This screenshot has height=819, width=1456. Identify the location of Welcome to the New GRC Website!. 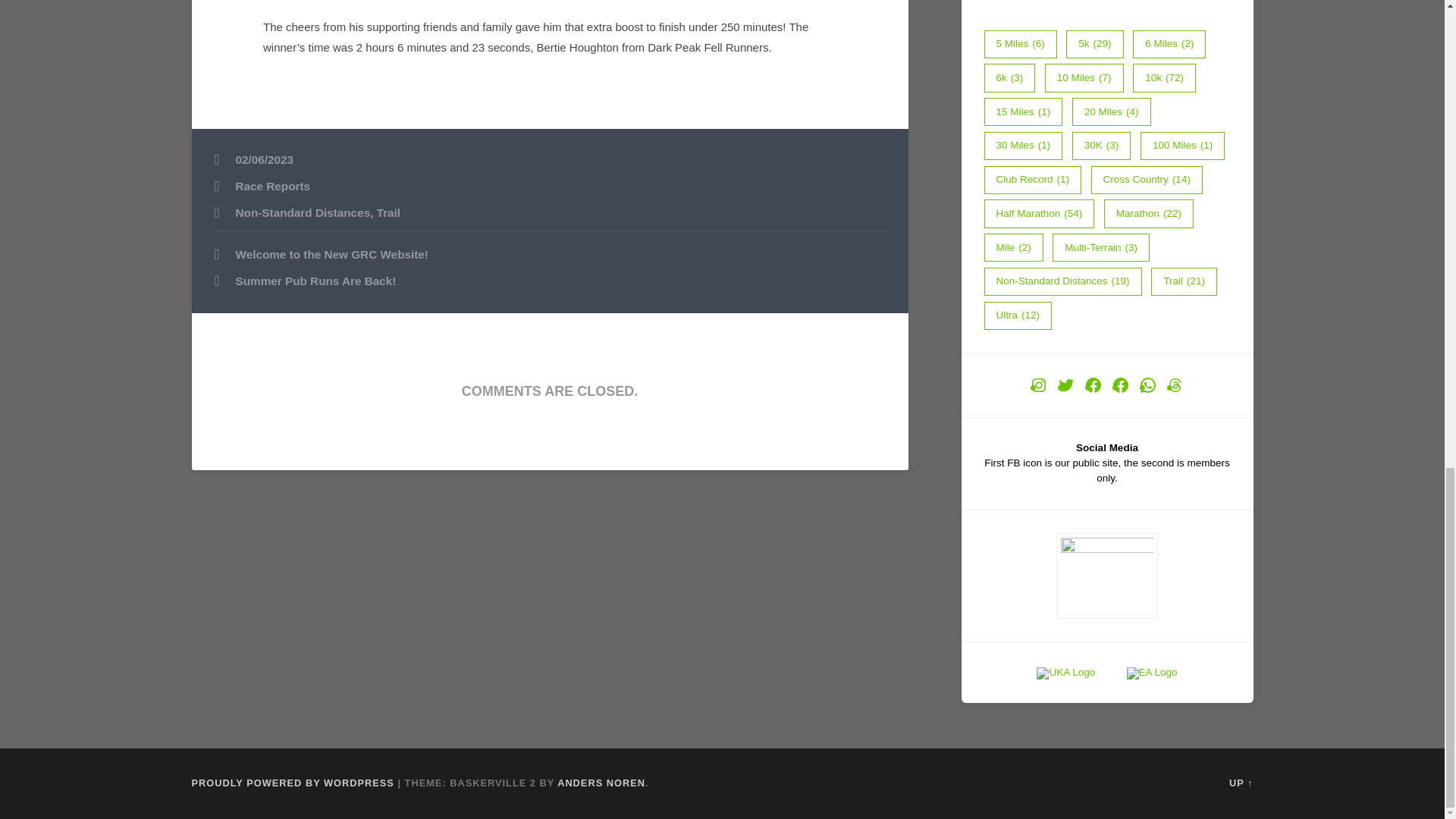
(549, 255).